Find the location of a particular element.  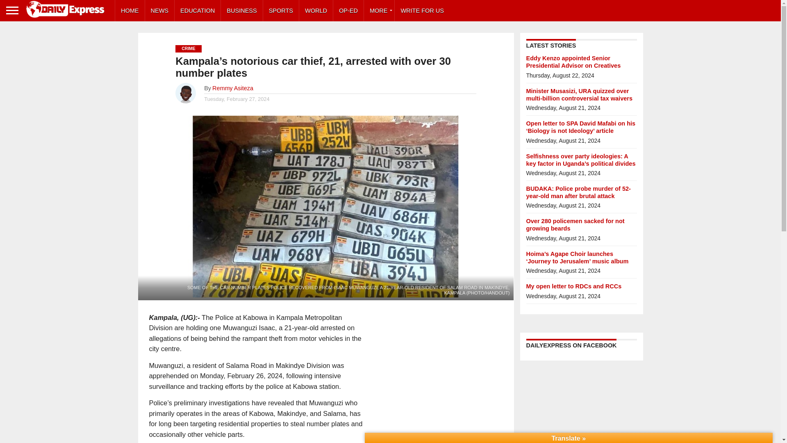

WRITE FOR US is located at coordinates (422, 11).